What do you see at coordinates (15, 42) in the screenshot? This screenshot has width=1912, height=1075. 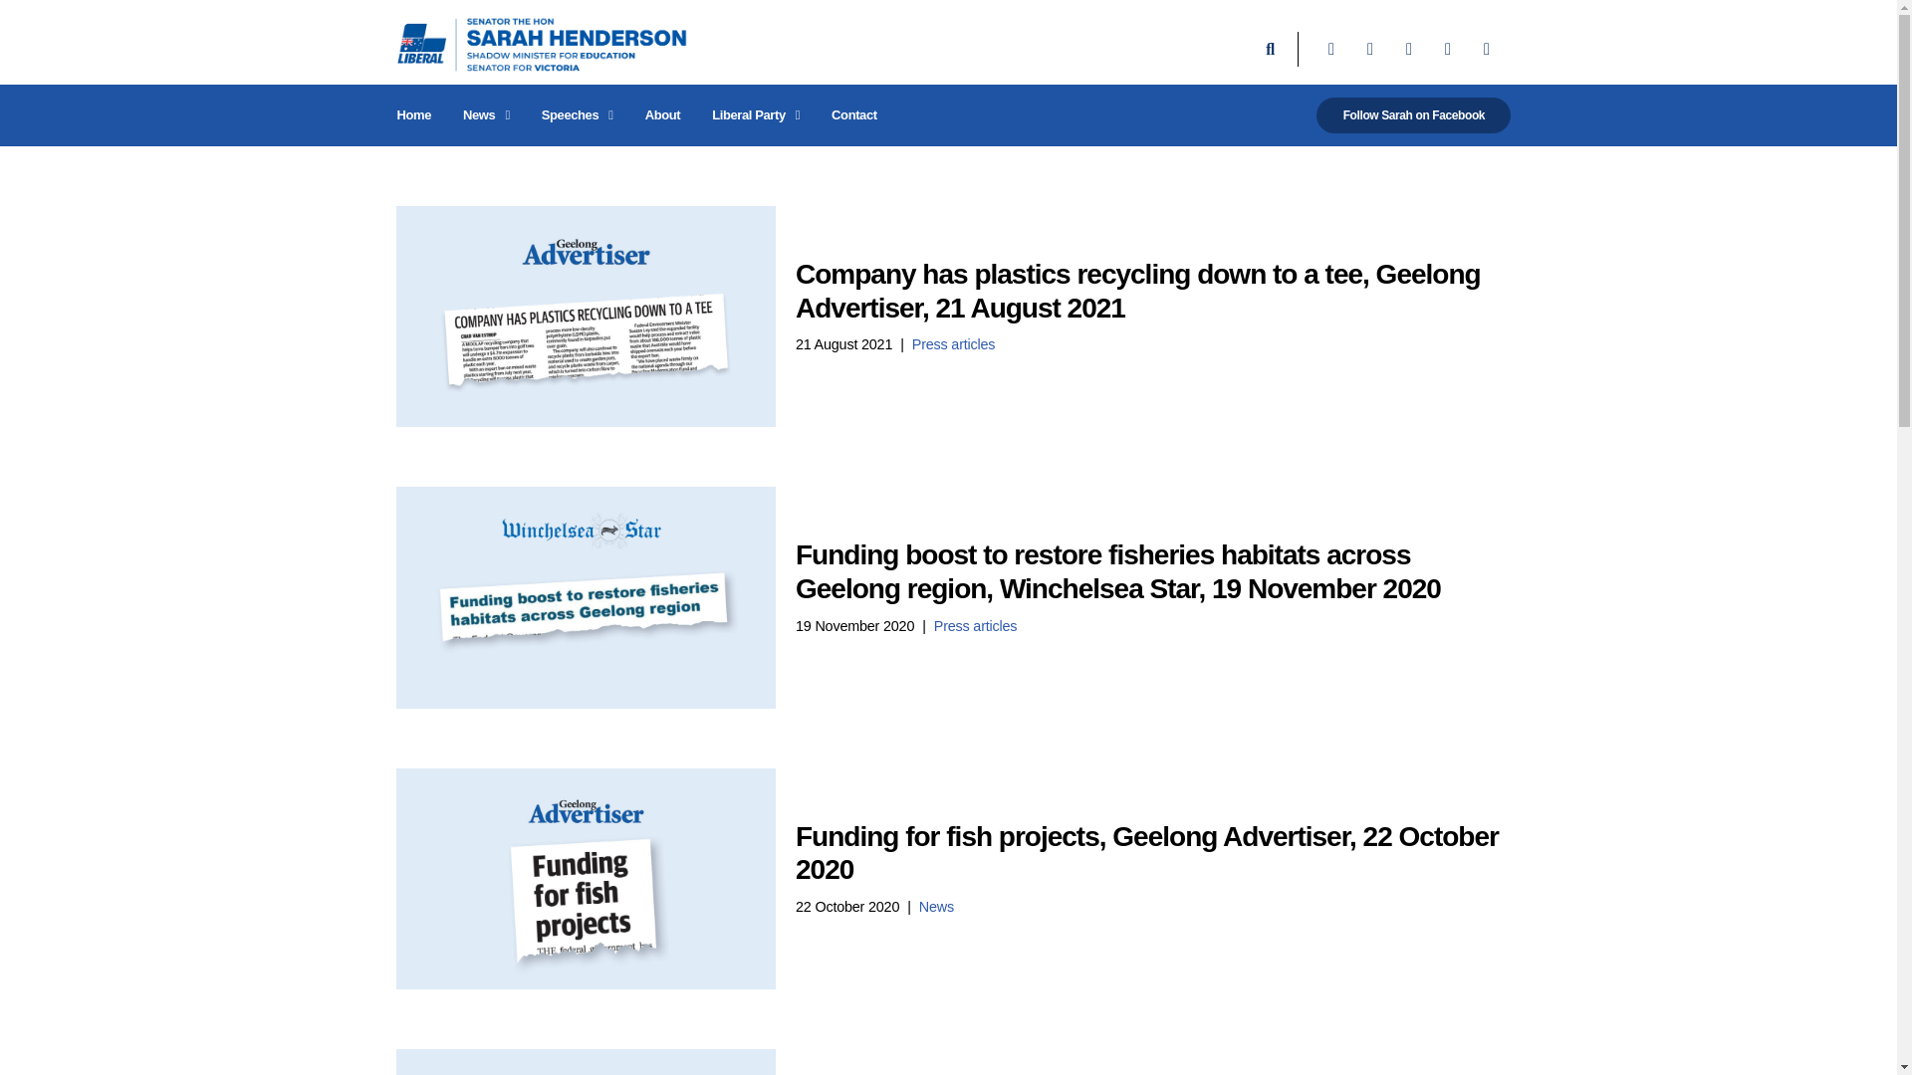 I see `Skip to content` at bounding box center [15, 42].